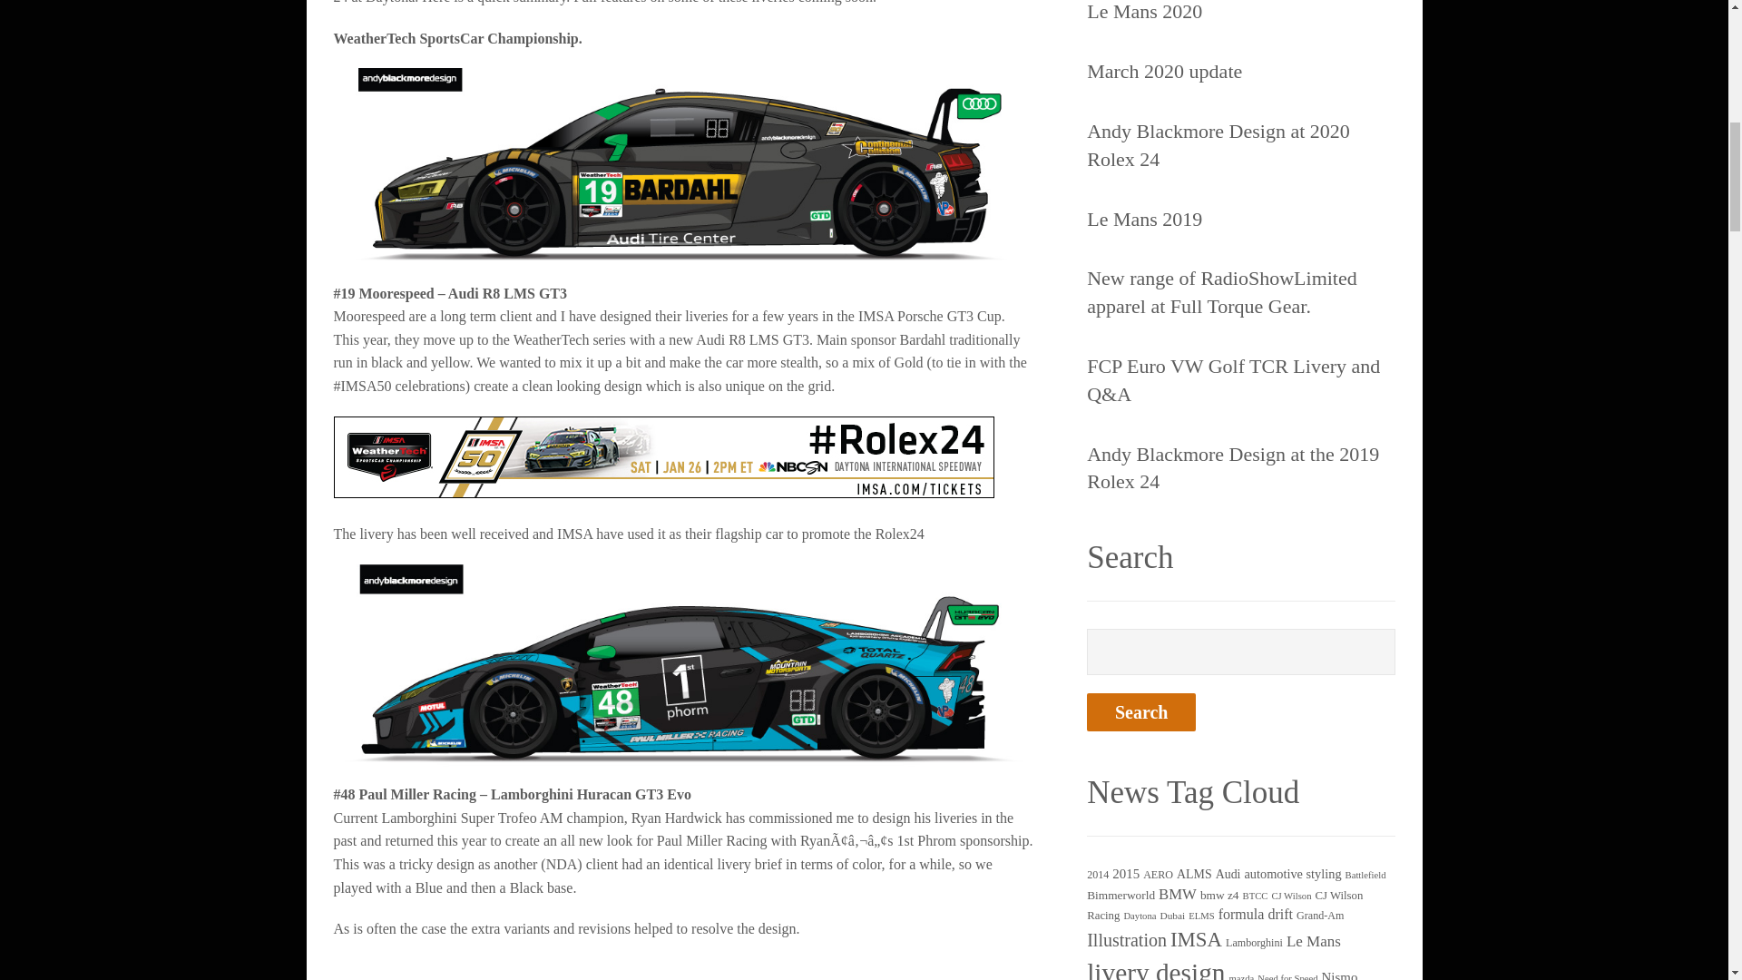 This screenshot has width=1742, height=980. I want to click on Search, so click(1141, 711).